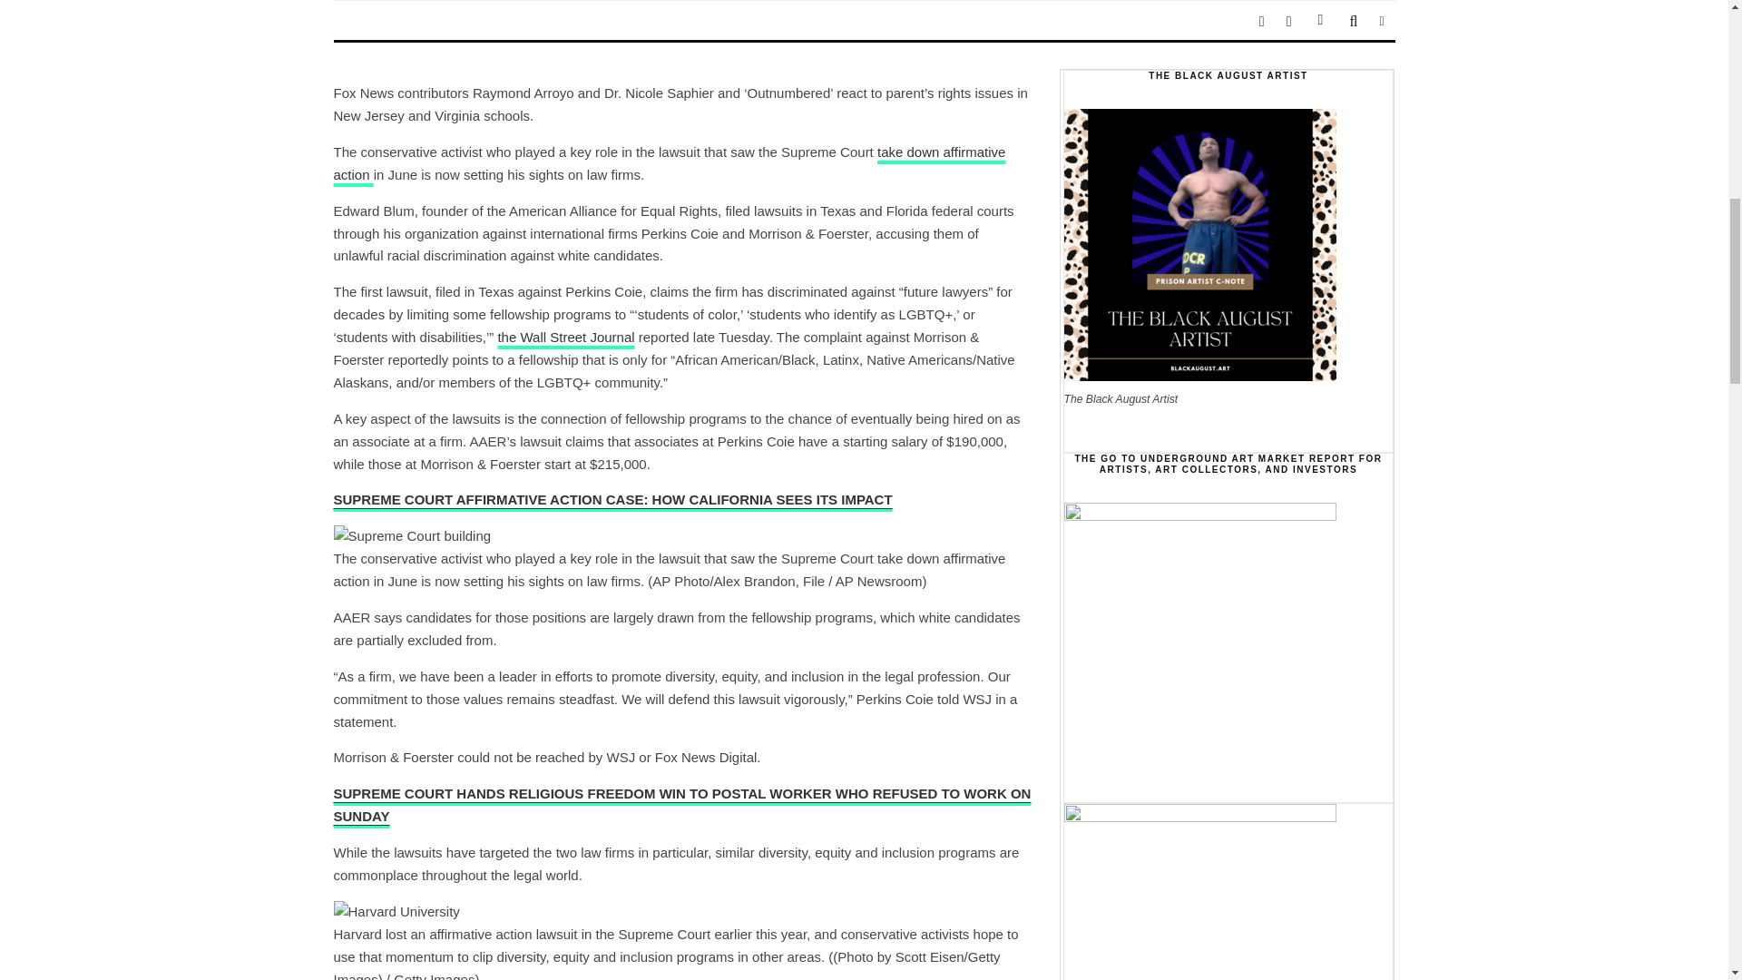 This screenshot has height=980, width=1742. What do you see at coordinates (564, 337) in the screenshot?
I see `the Wall Street Journal` at bounding box center [564, 337].